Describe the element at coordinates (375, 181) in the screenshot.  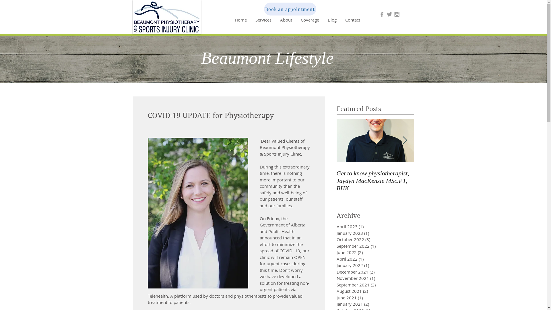
I see `Get to know physiotherapist, Jaydyn MacKenzie MSc.PT, BHK` at that location.